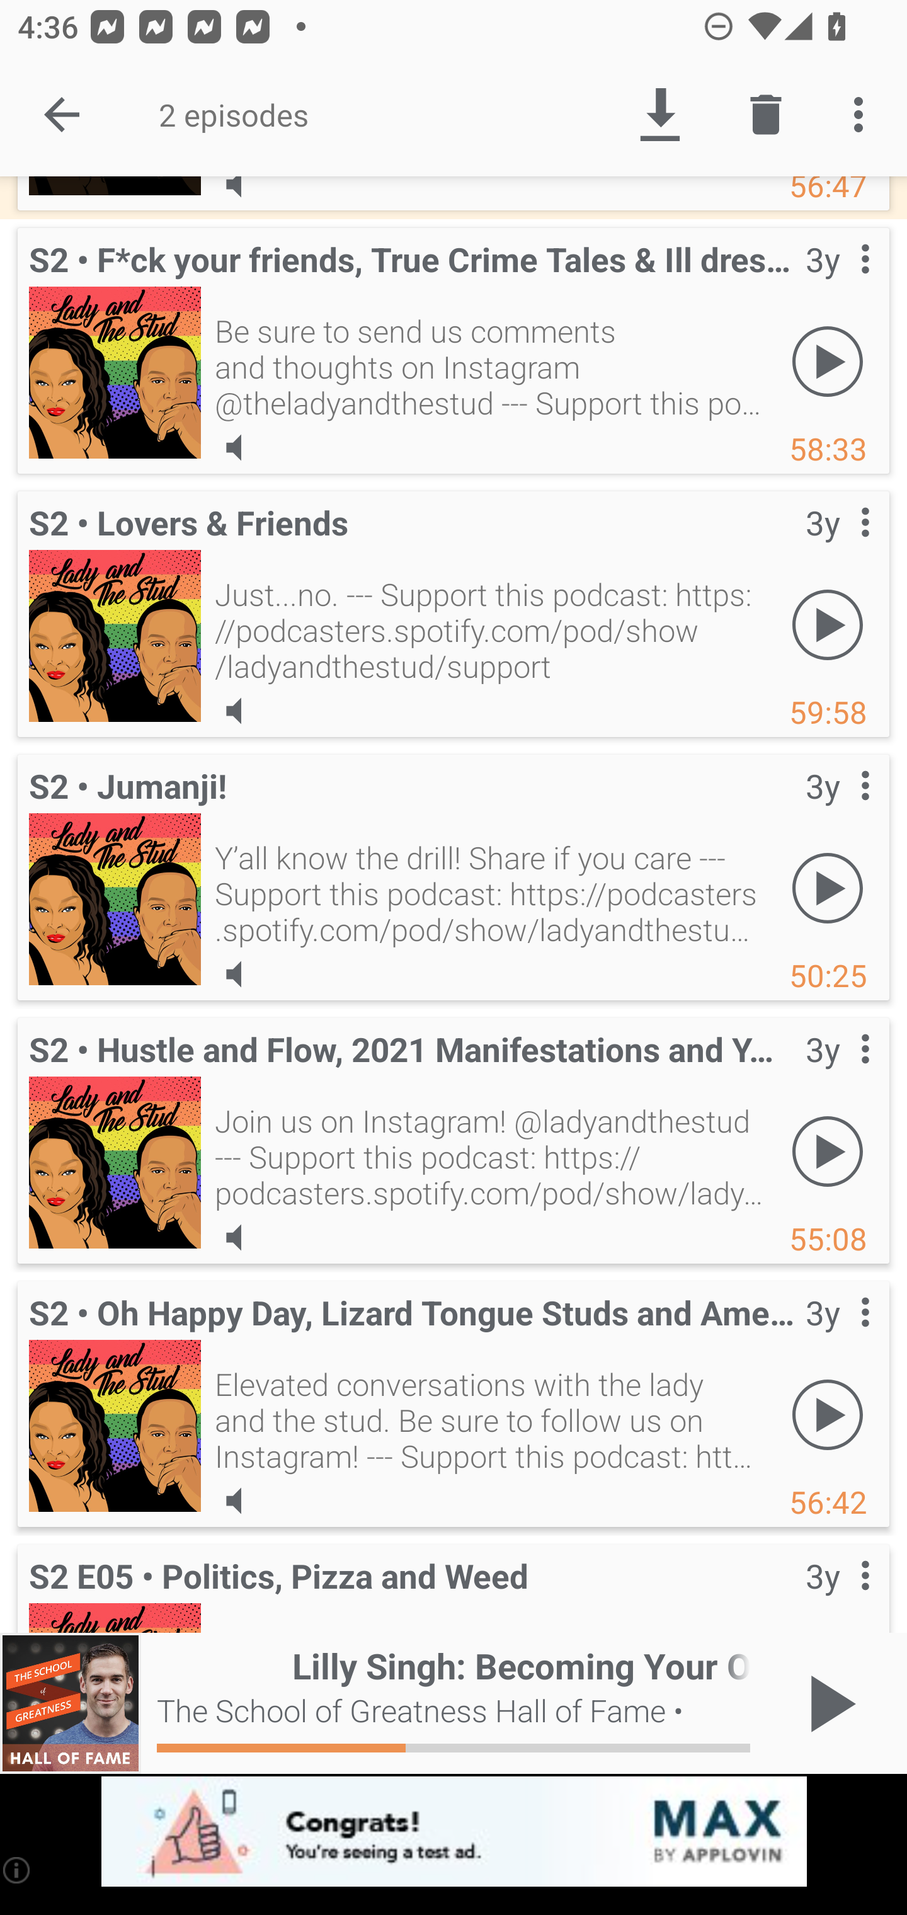  I want to click on app-monetization, so click(453, 1832).